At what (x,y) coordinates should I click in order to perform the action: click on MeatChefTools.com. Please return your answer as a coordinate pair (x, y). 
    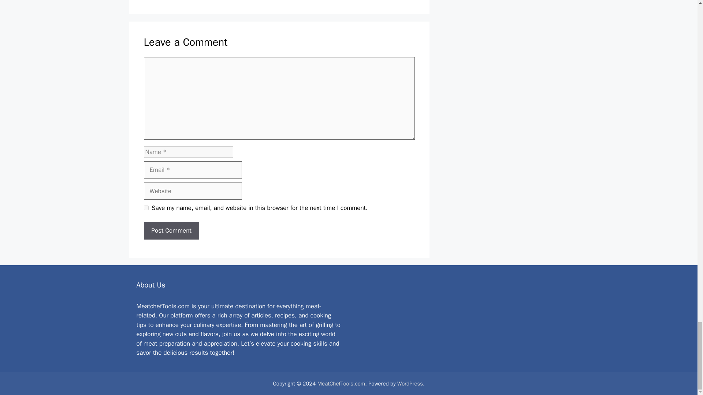
    Looking at the image, I should click on (341, 384).